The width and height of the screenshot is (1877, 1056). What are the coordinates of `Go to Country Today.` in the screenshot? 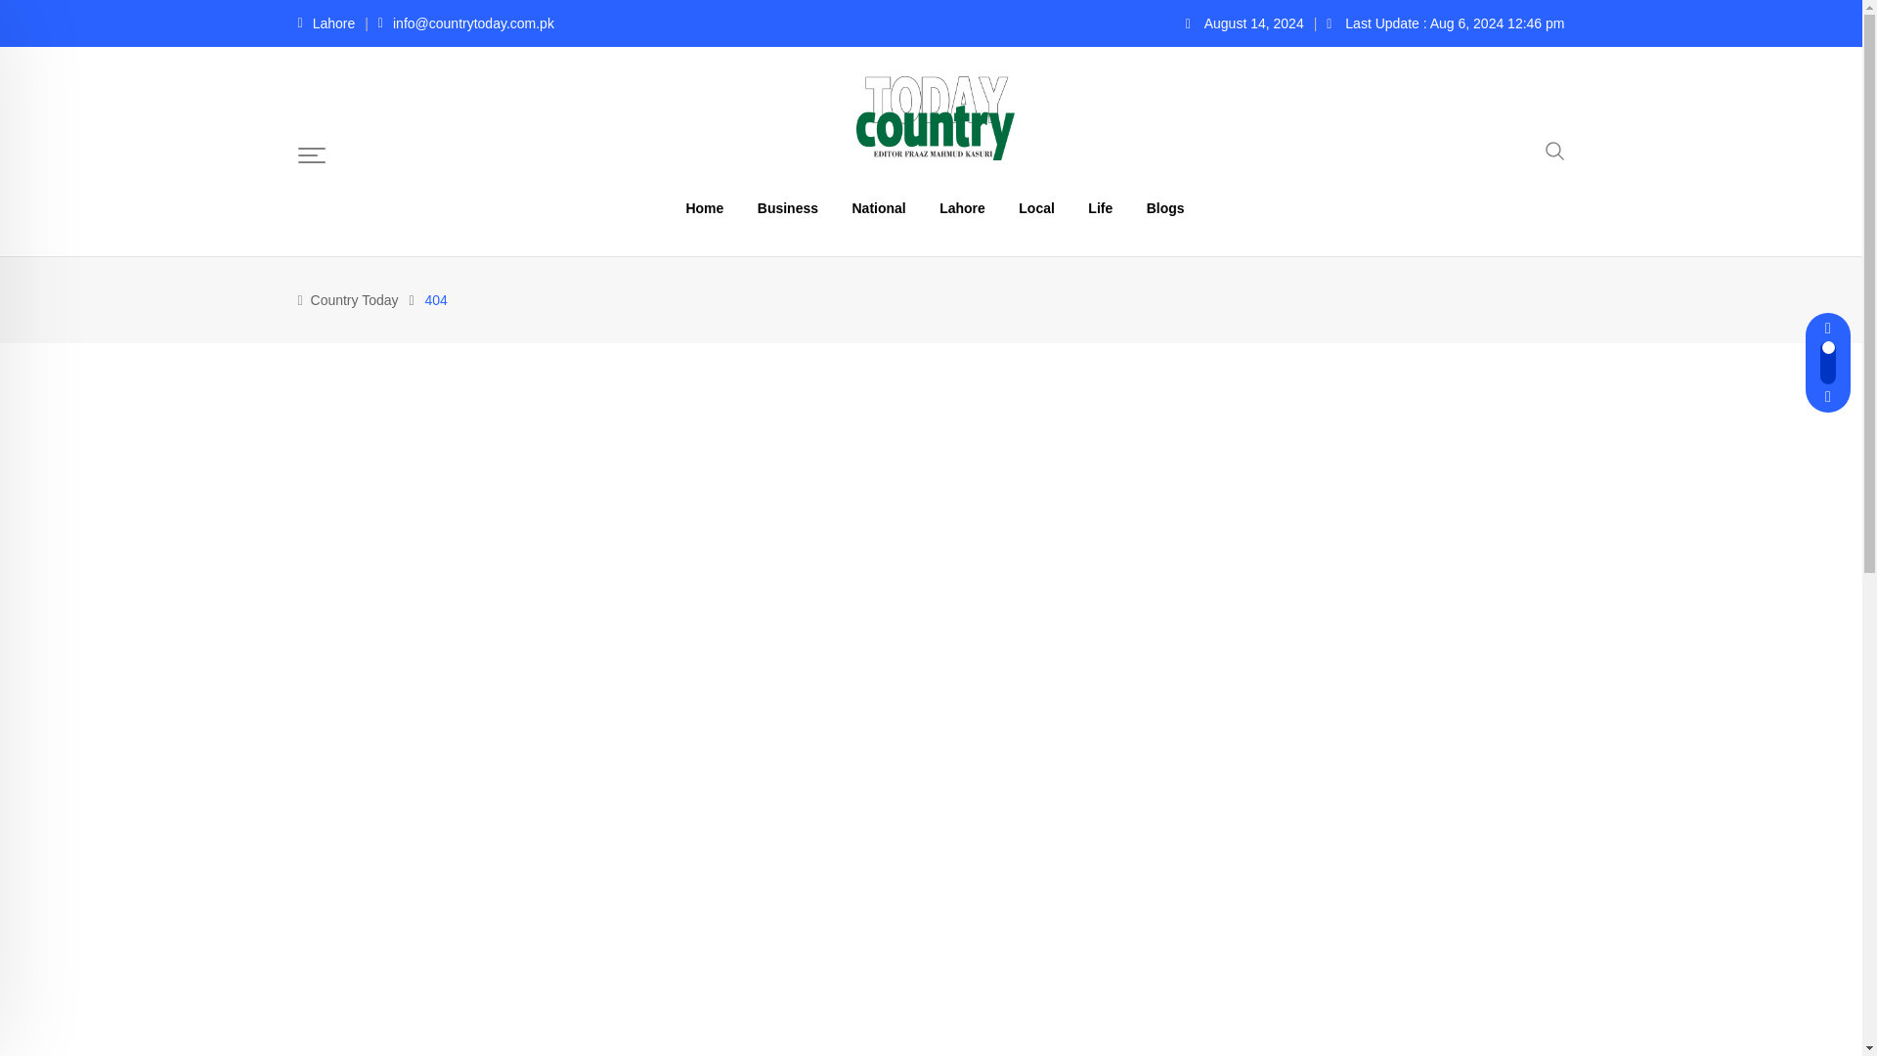 It's located at (354, 300).